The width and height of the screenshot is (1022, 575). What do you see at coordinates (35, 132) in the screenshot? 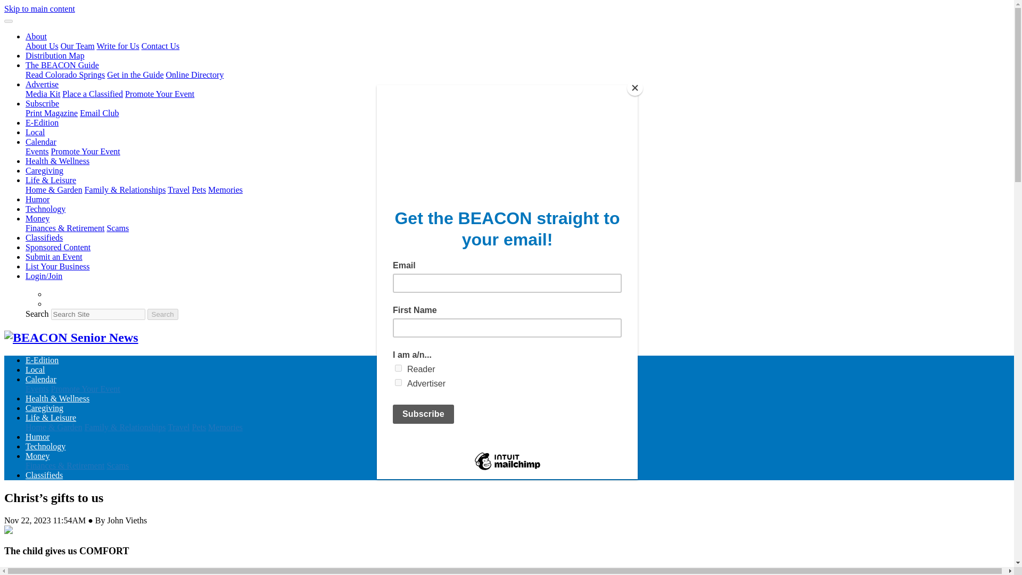
I see `Local` at bounding box center [35, 132].